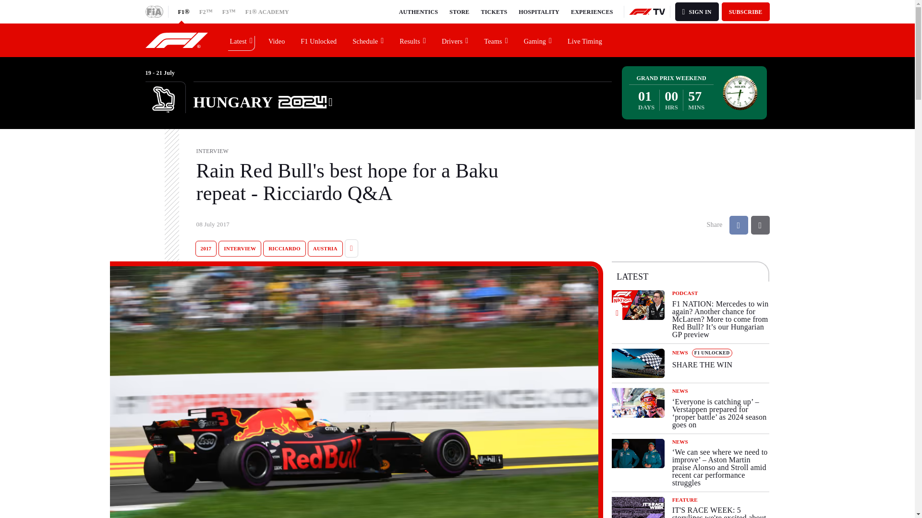 The image size is (922, 518). I want to click on Drivers, so click(455, 40).